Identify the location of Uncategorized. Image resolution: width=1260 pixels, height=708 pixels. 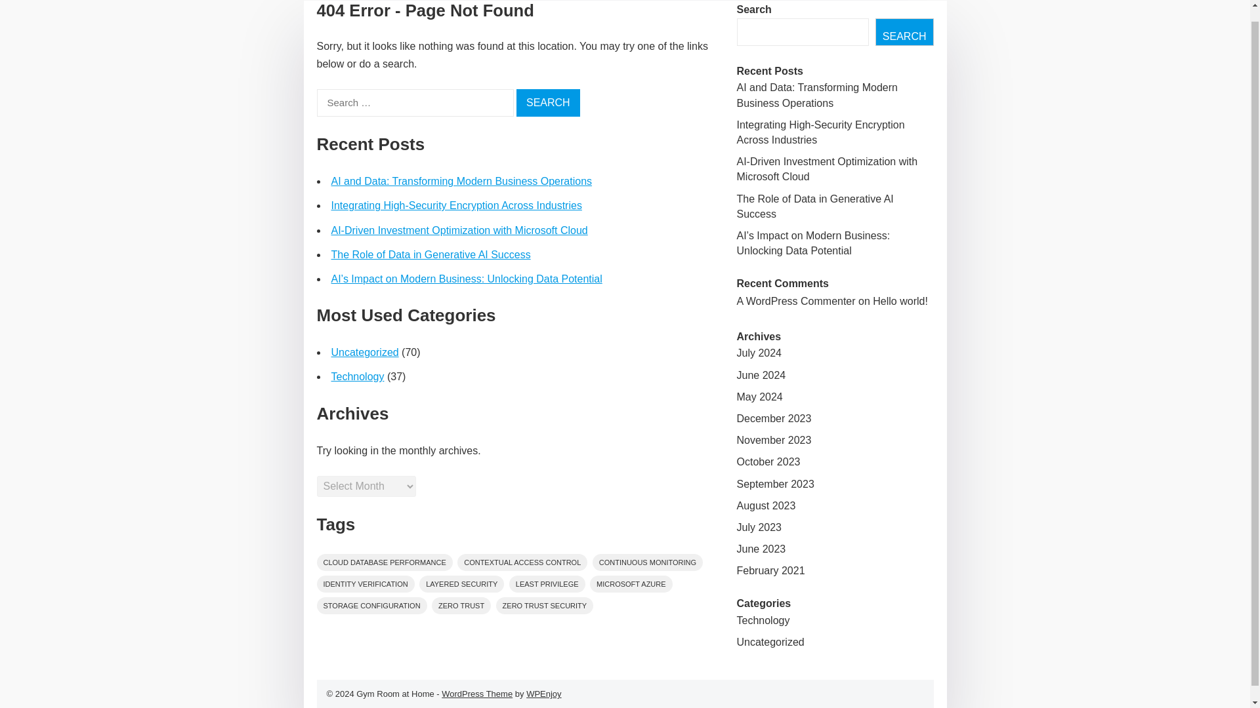
(364, 353).